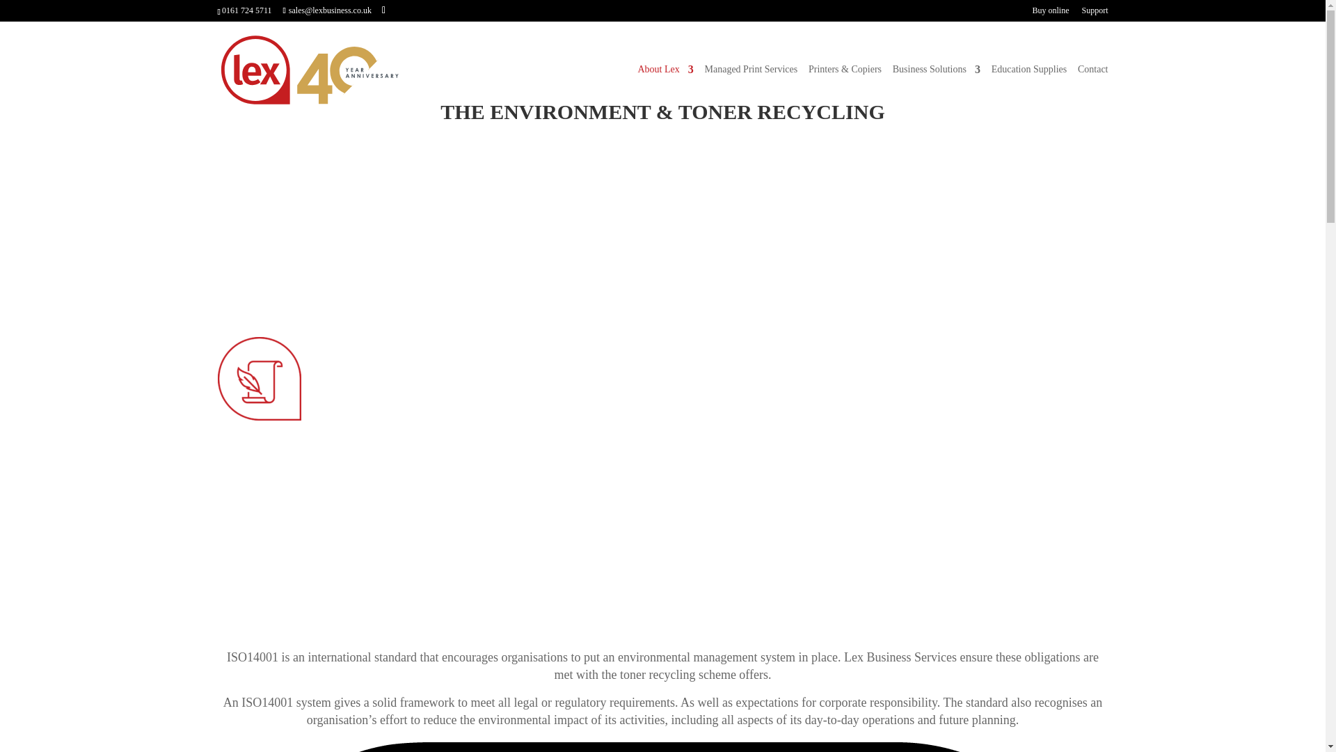 The image size is (1336, 752). Describe the element at coordinates (937, 91) in the screenshot. I see `Business Solutions` at that location.